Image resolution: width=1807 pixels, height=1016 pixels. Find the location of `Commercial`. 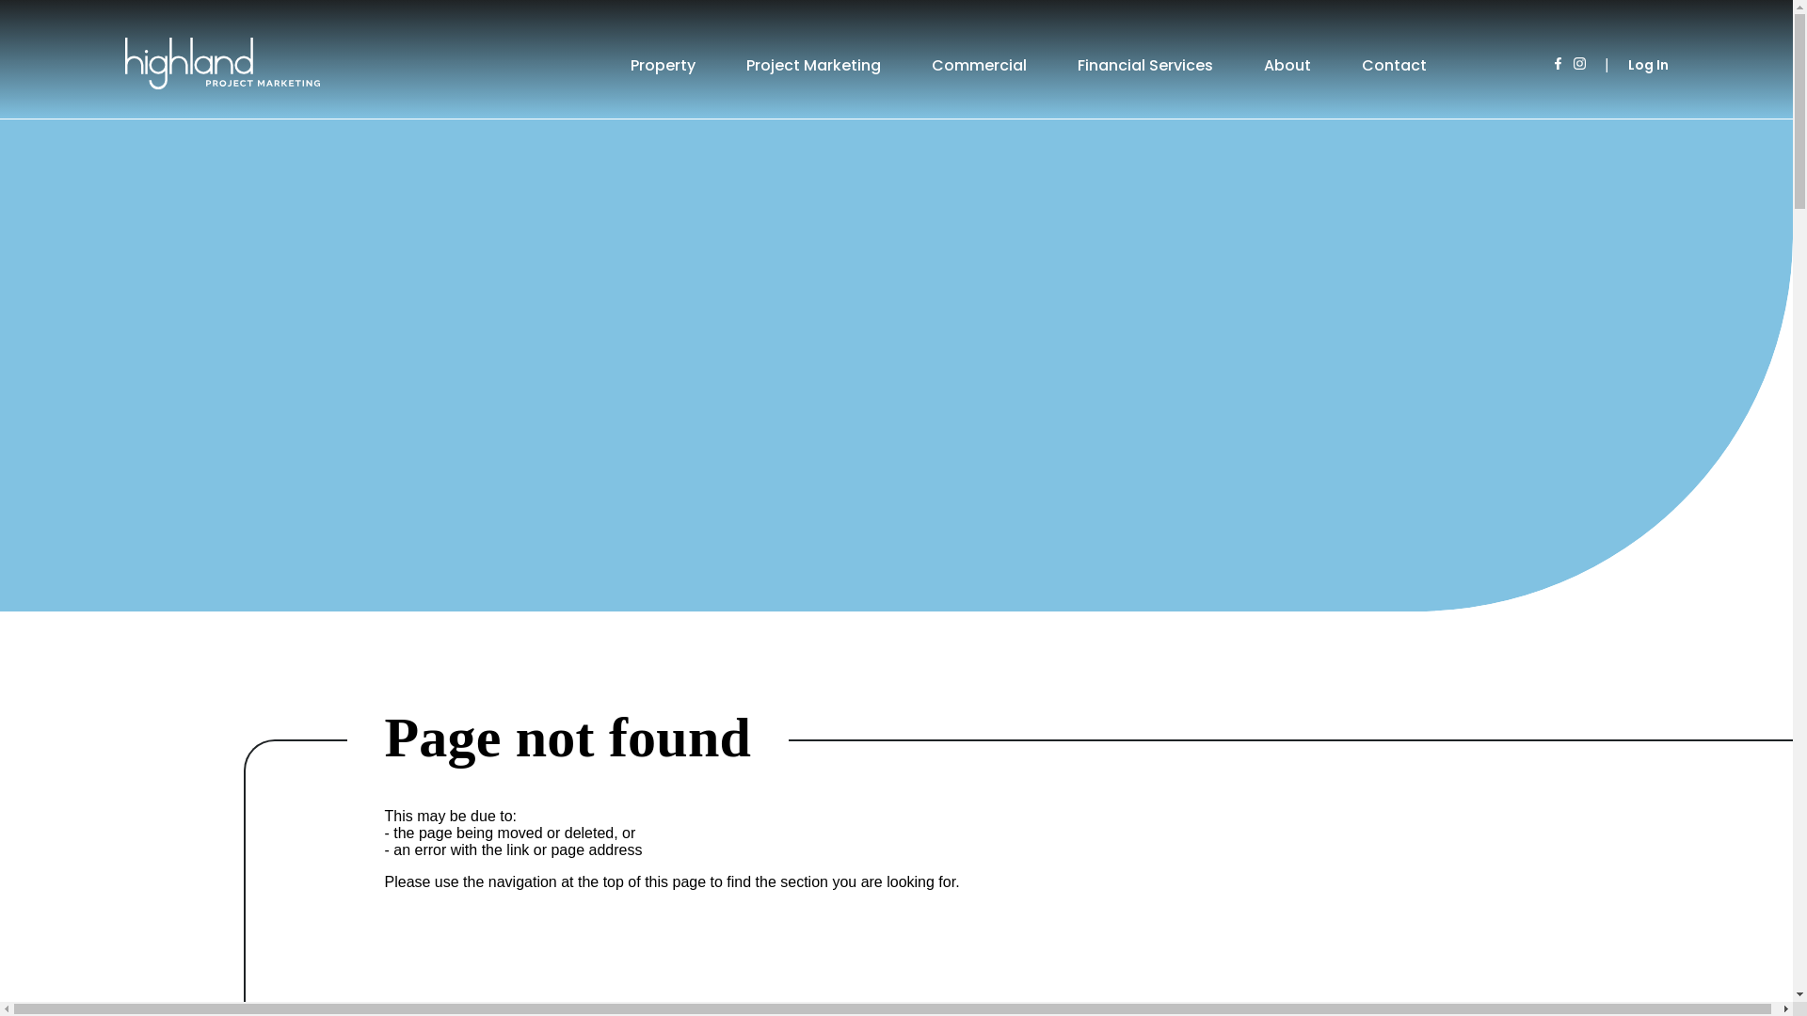

Commercial is located at coordinates (979, 64).